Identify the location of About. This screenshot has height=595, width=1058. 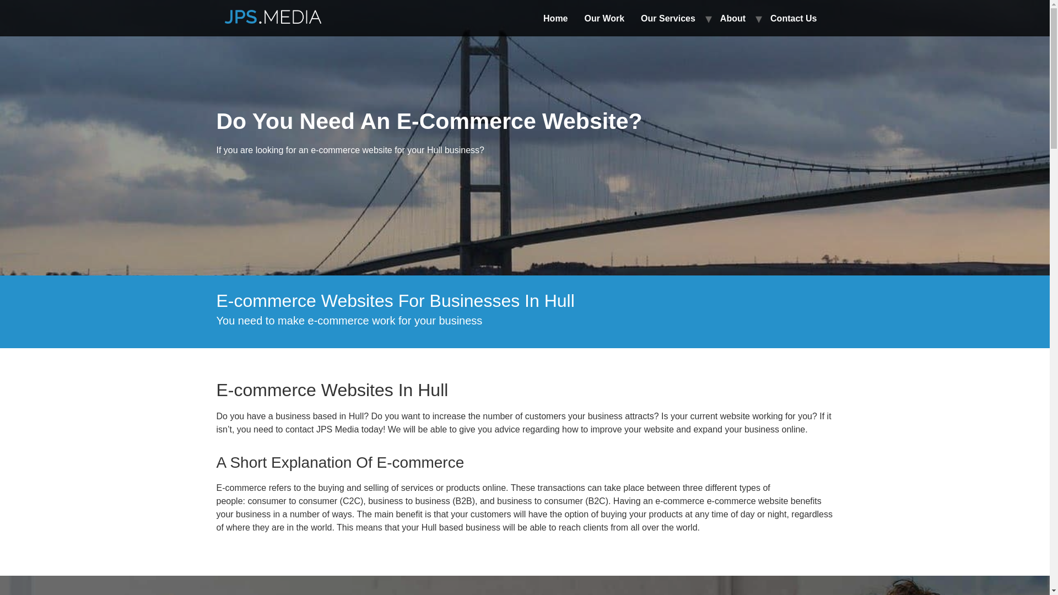
(733, 19).